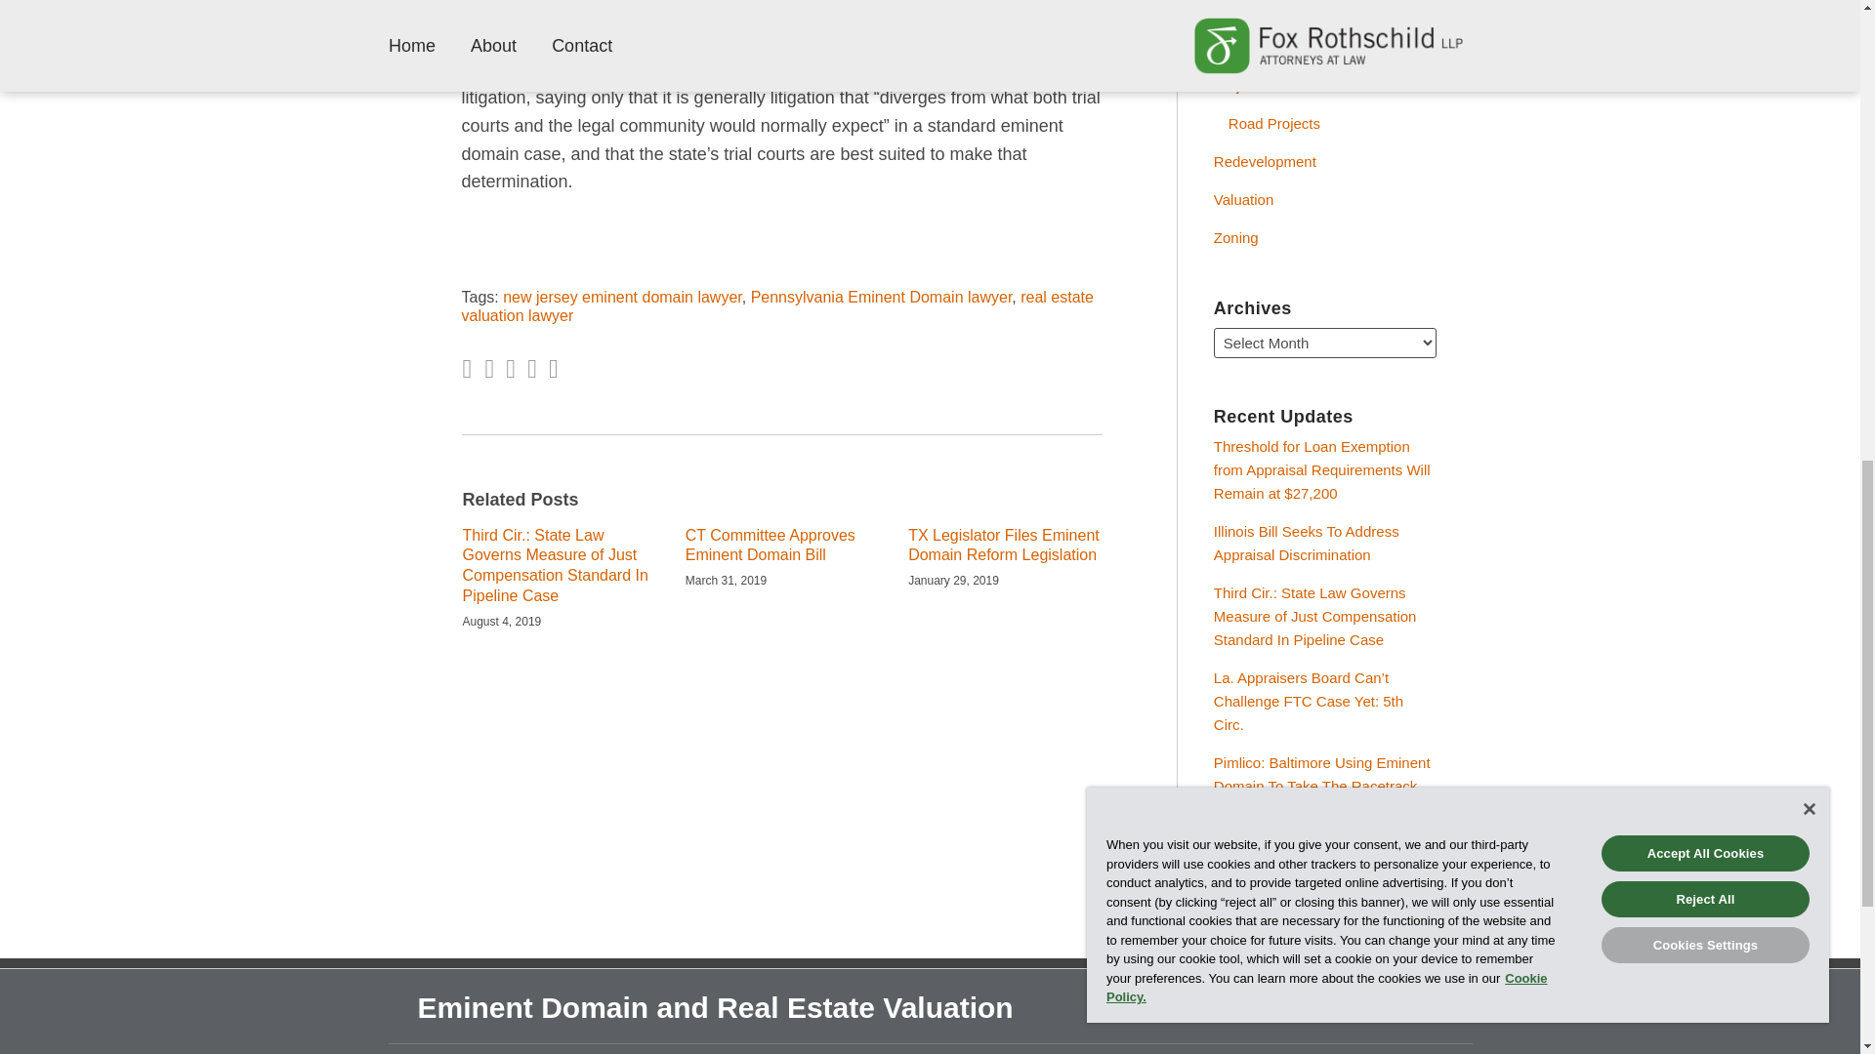 This screenshot has width=1875, height=1054. Describe the element at coordinates (1273, 123) in the screenshot. I see `Road Projects` at that location.